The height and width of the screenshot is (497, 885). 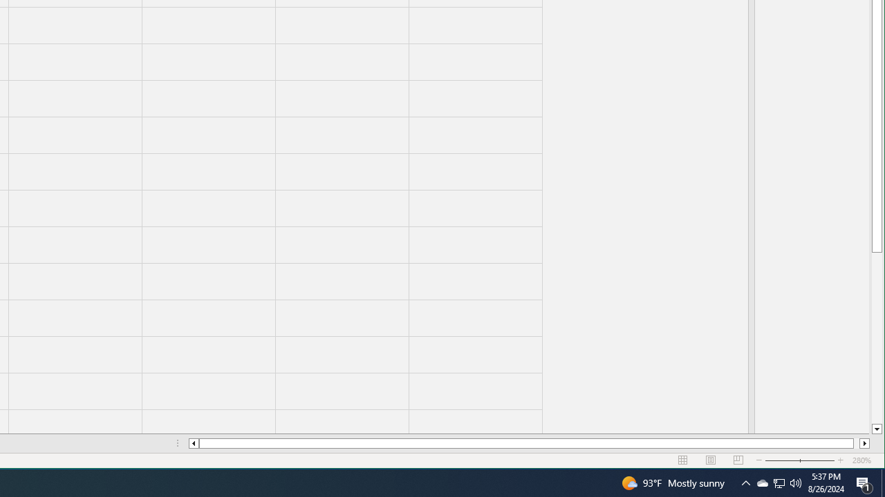 I want to click on Action Center, 1 new notification, so click(x=864, y=483).